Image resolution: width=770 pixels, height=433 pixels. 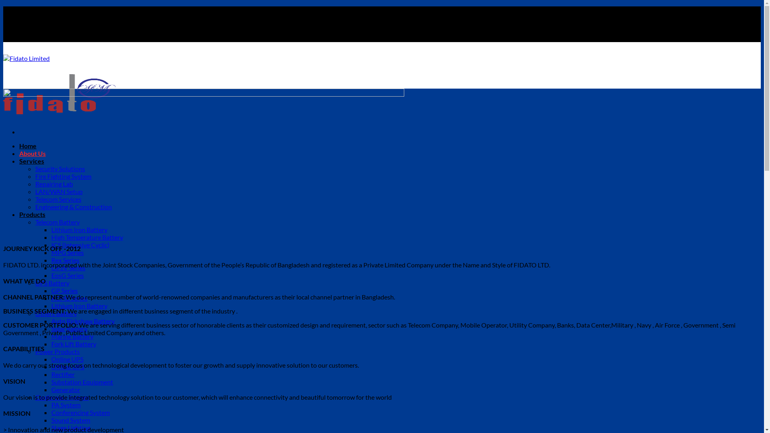 What do you see at coordinates (54, 184) in the screenshot?
I see `Repairing Lab` at bounding box center [54, 184].